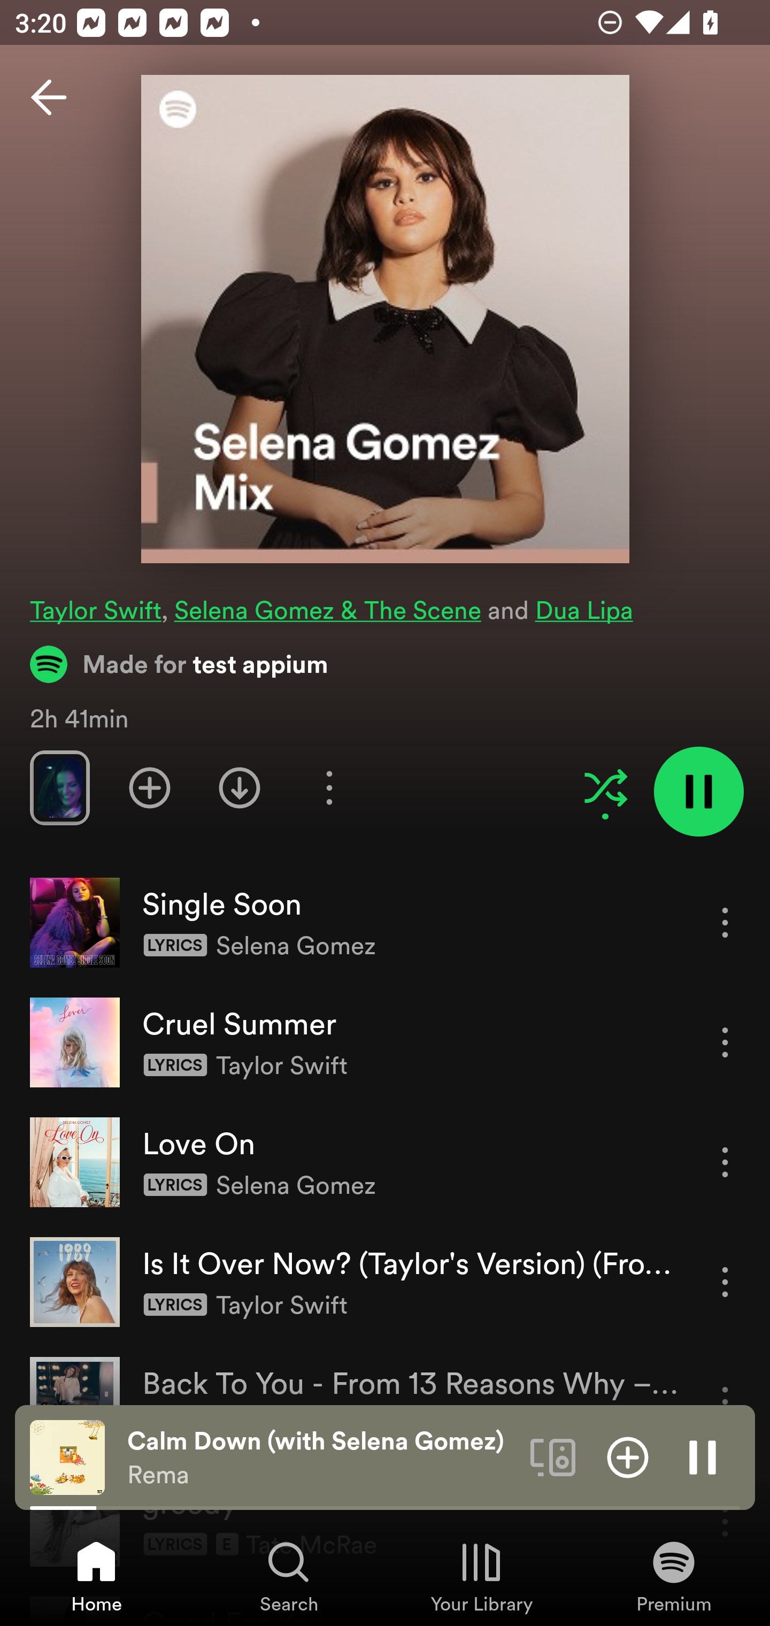 The height and width of the screenshot is (1626, 770). Describe the element at coordinates (674, 1576) in the screenshot. I see `Premium, Tab 4 of 4 Premium Premium` at that location.